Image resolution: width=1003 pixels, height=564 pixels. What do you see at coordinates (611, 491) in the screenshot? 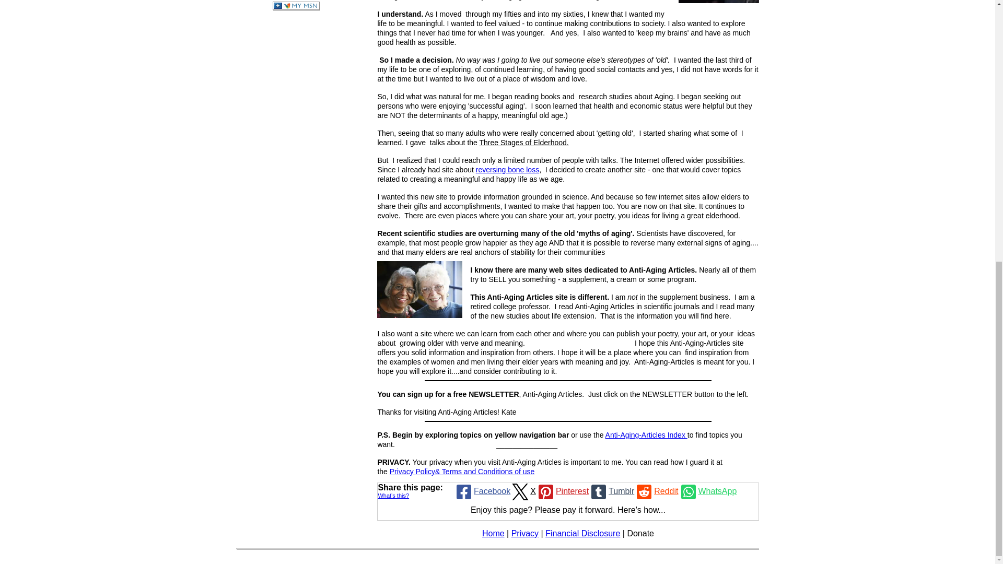
I see `Tumblr` at bounding box center [611, 491].